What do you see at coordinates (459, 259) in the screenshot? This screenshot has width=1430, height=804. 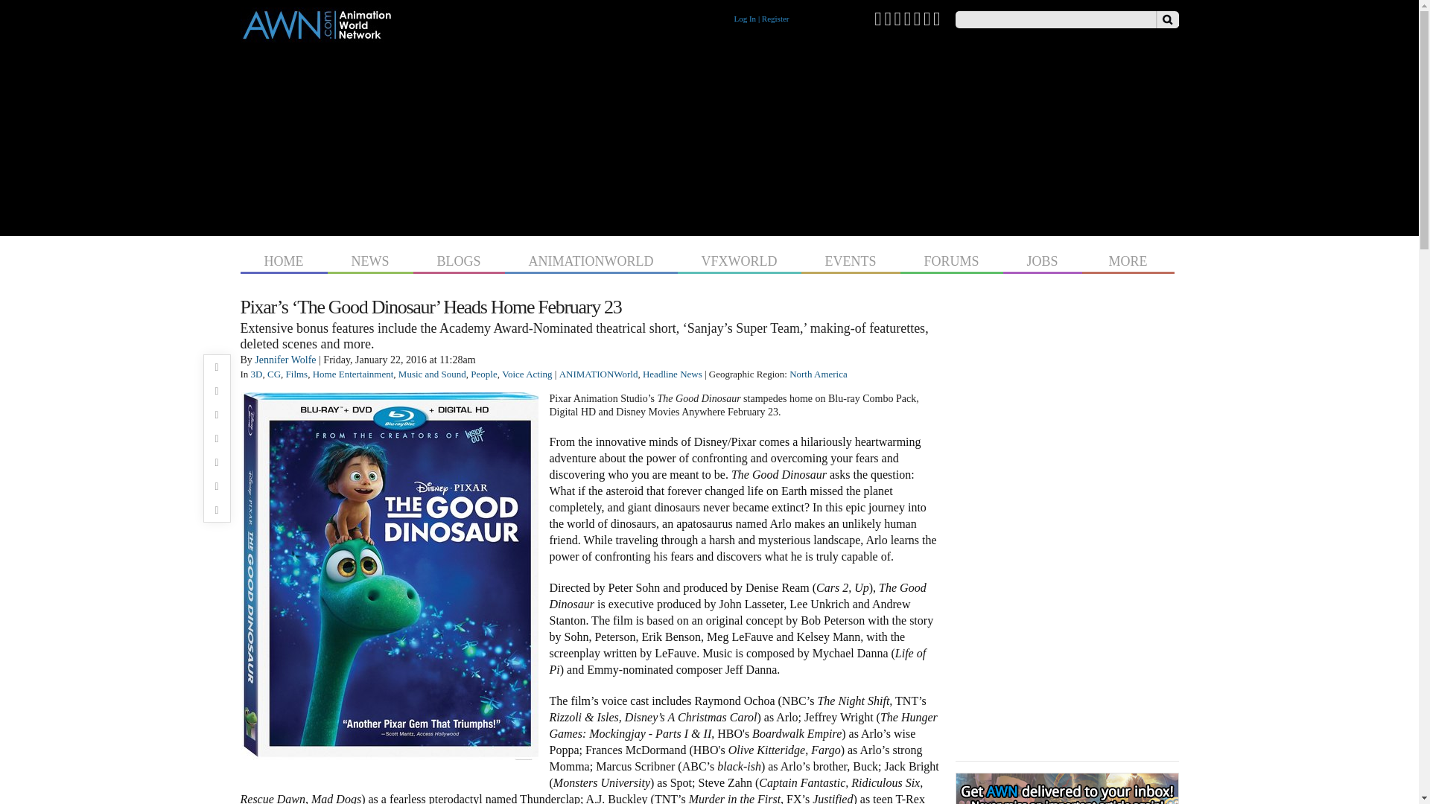 I see `BLOGS` at bounding box center [459, 259].